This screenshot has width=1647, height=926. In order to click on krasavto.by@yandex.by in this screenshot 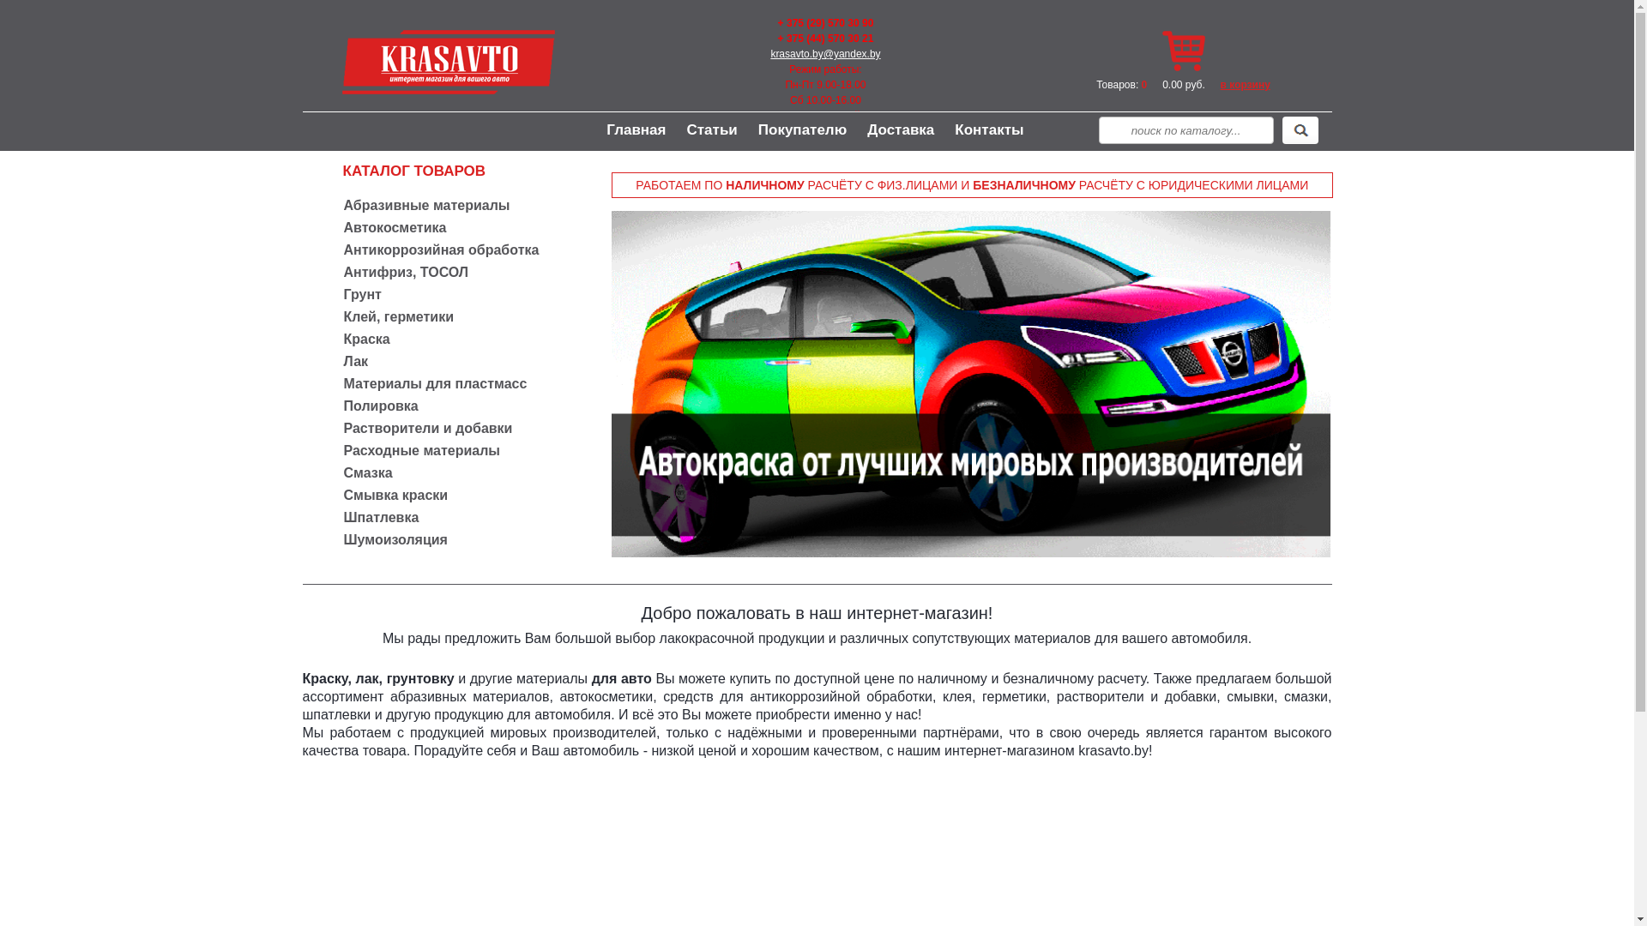, I will do `click(825, 54)`.